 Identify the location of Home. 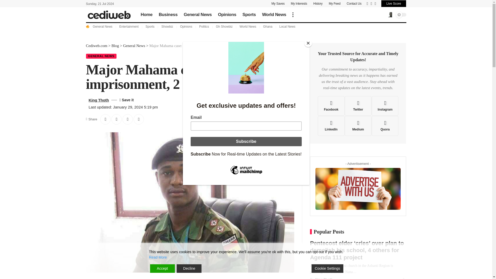
(146, 14).